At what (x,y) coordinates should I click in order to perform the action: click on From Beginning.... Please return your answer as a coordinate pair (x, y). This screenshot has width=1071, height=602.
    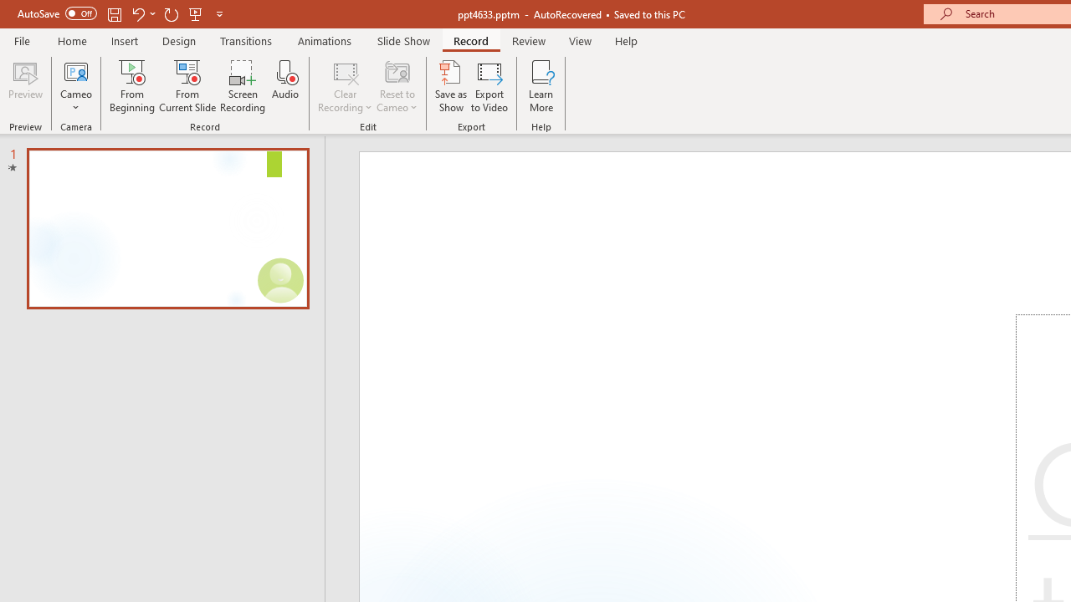
    Looking at the image, I should click on (132, 85).